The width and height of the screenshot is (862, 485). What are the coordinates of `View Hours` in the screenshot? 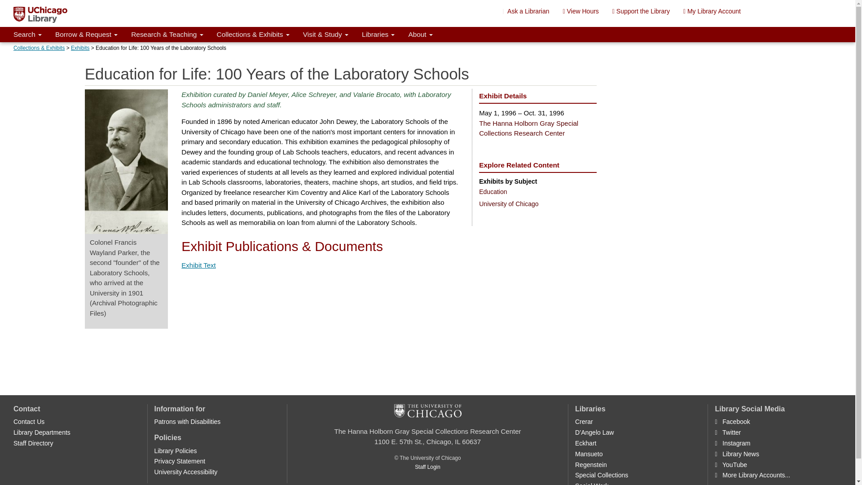 It's located at (580, 11).